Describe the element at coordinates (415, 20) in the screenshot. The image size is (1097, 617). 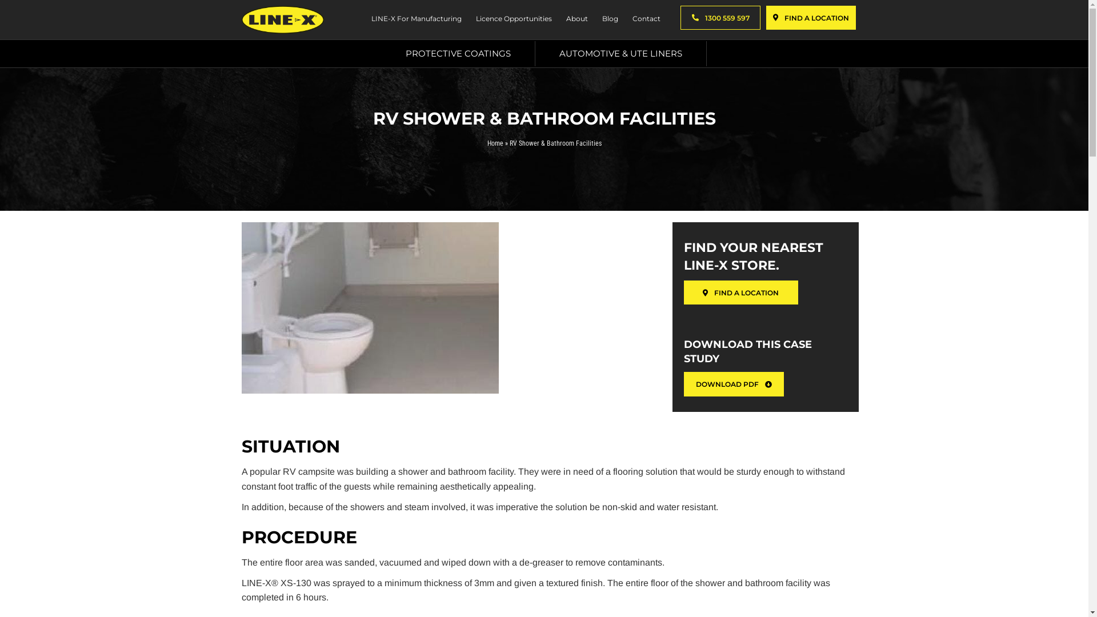
I see `LINE-X For Manufacturing` at that location.